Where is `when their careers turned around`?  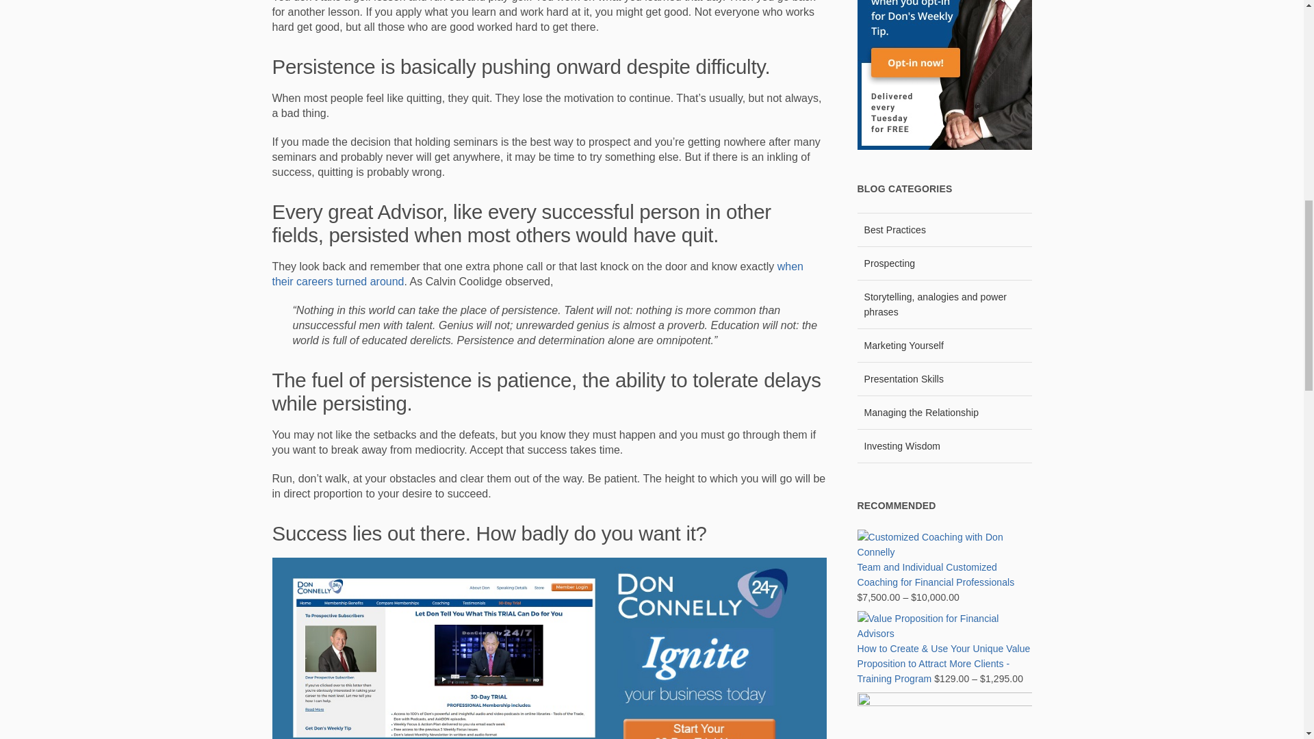 when their careers turned around is located at coordinates (537, 274).